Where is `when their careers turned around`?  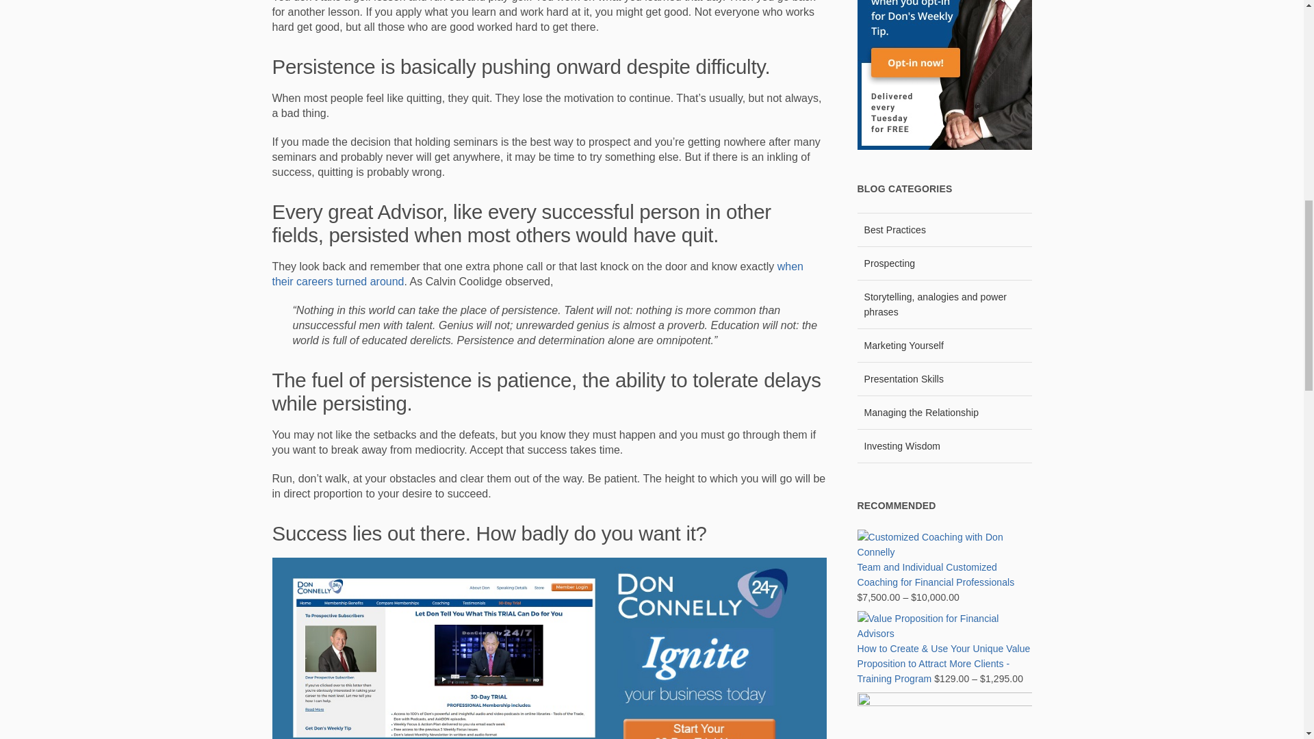 when their careers turned around is located at coordinates (537, 274).